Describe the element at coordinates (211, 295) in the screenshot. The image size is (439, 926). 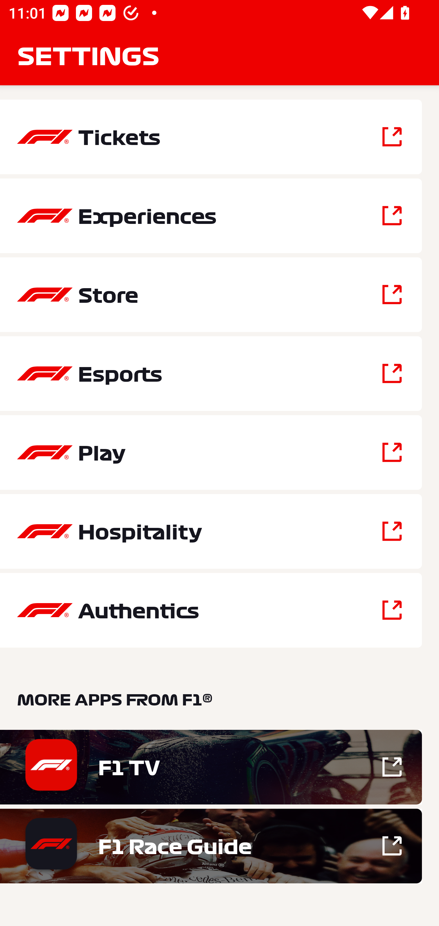
I see `Store` at that location.